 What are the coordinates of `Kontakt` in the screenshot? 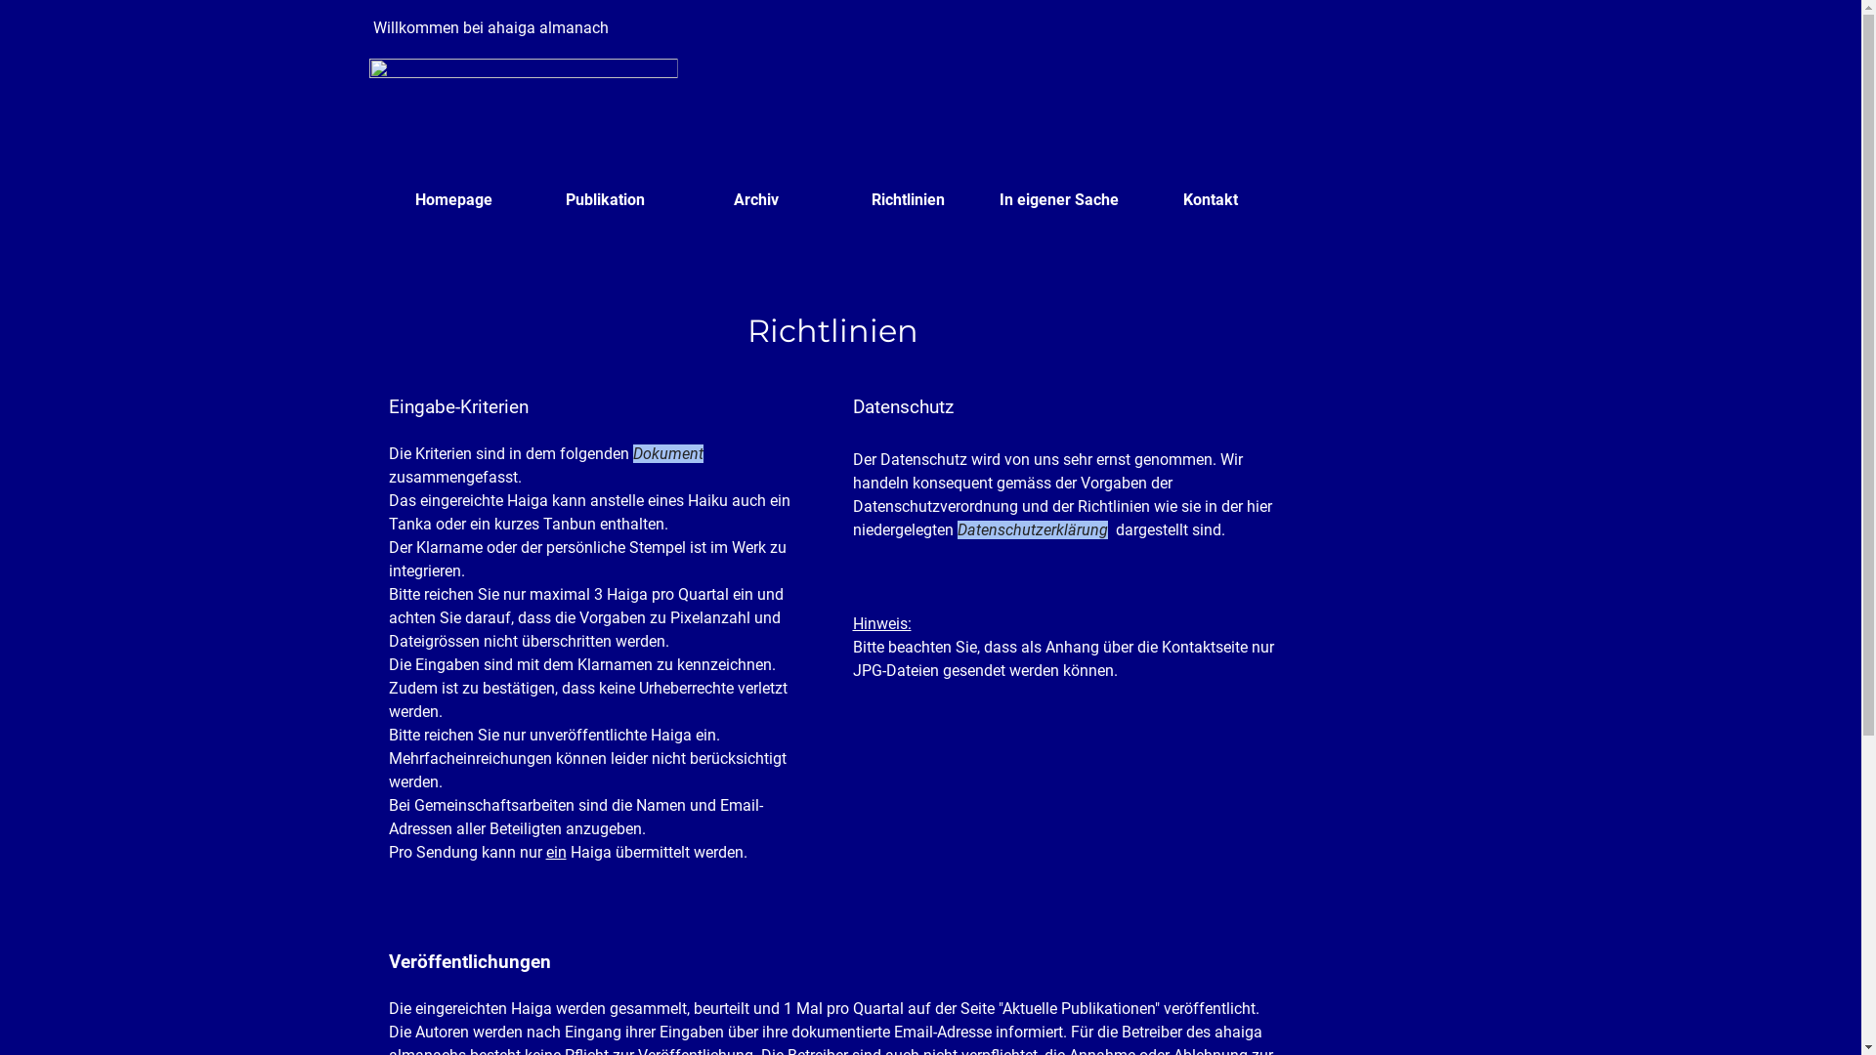 It's located at (1212, 199).